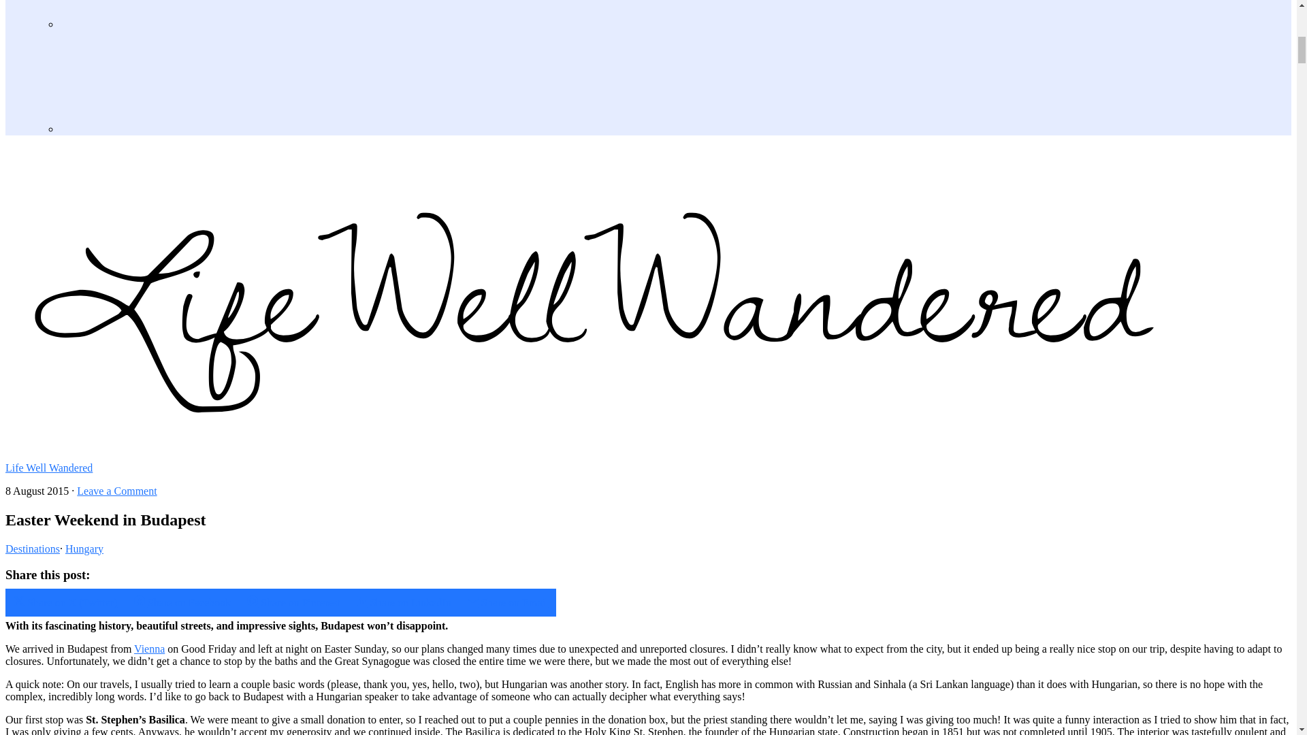 This screenshot has width=1307, height=735. Describe the element at coordinates (117, 491) in the screenshot. I see `Leave a Comment` at that location.